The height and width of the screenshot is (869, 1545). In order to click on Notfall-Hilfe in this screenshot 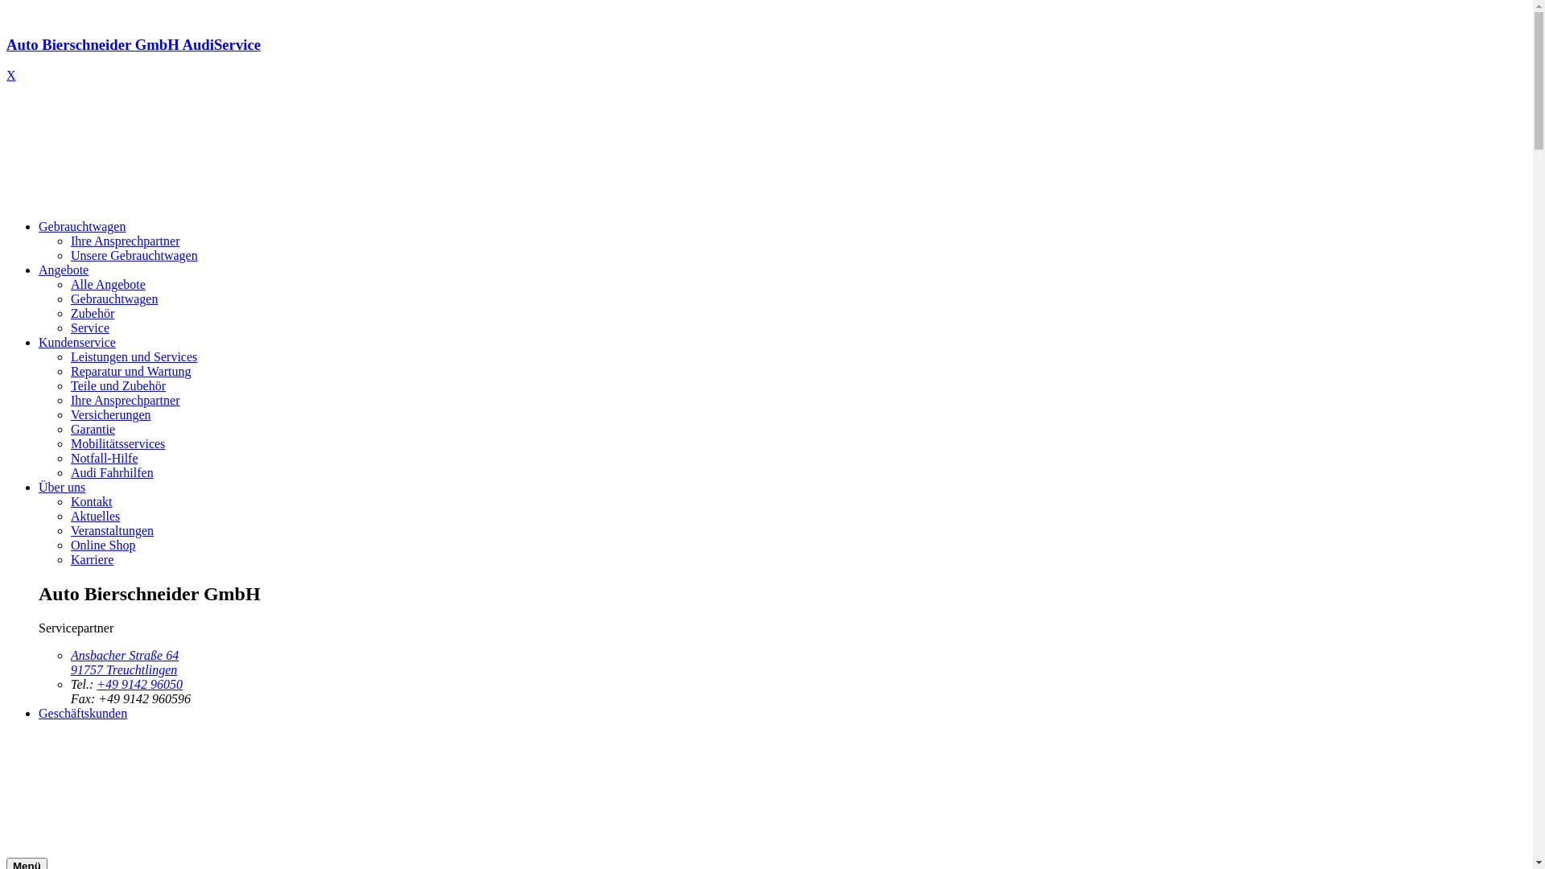, I will do `click(105, 459)`.